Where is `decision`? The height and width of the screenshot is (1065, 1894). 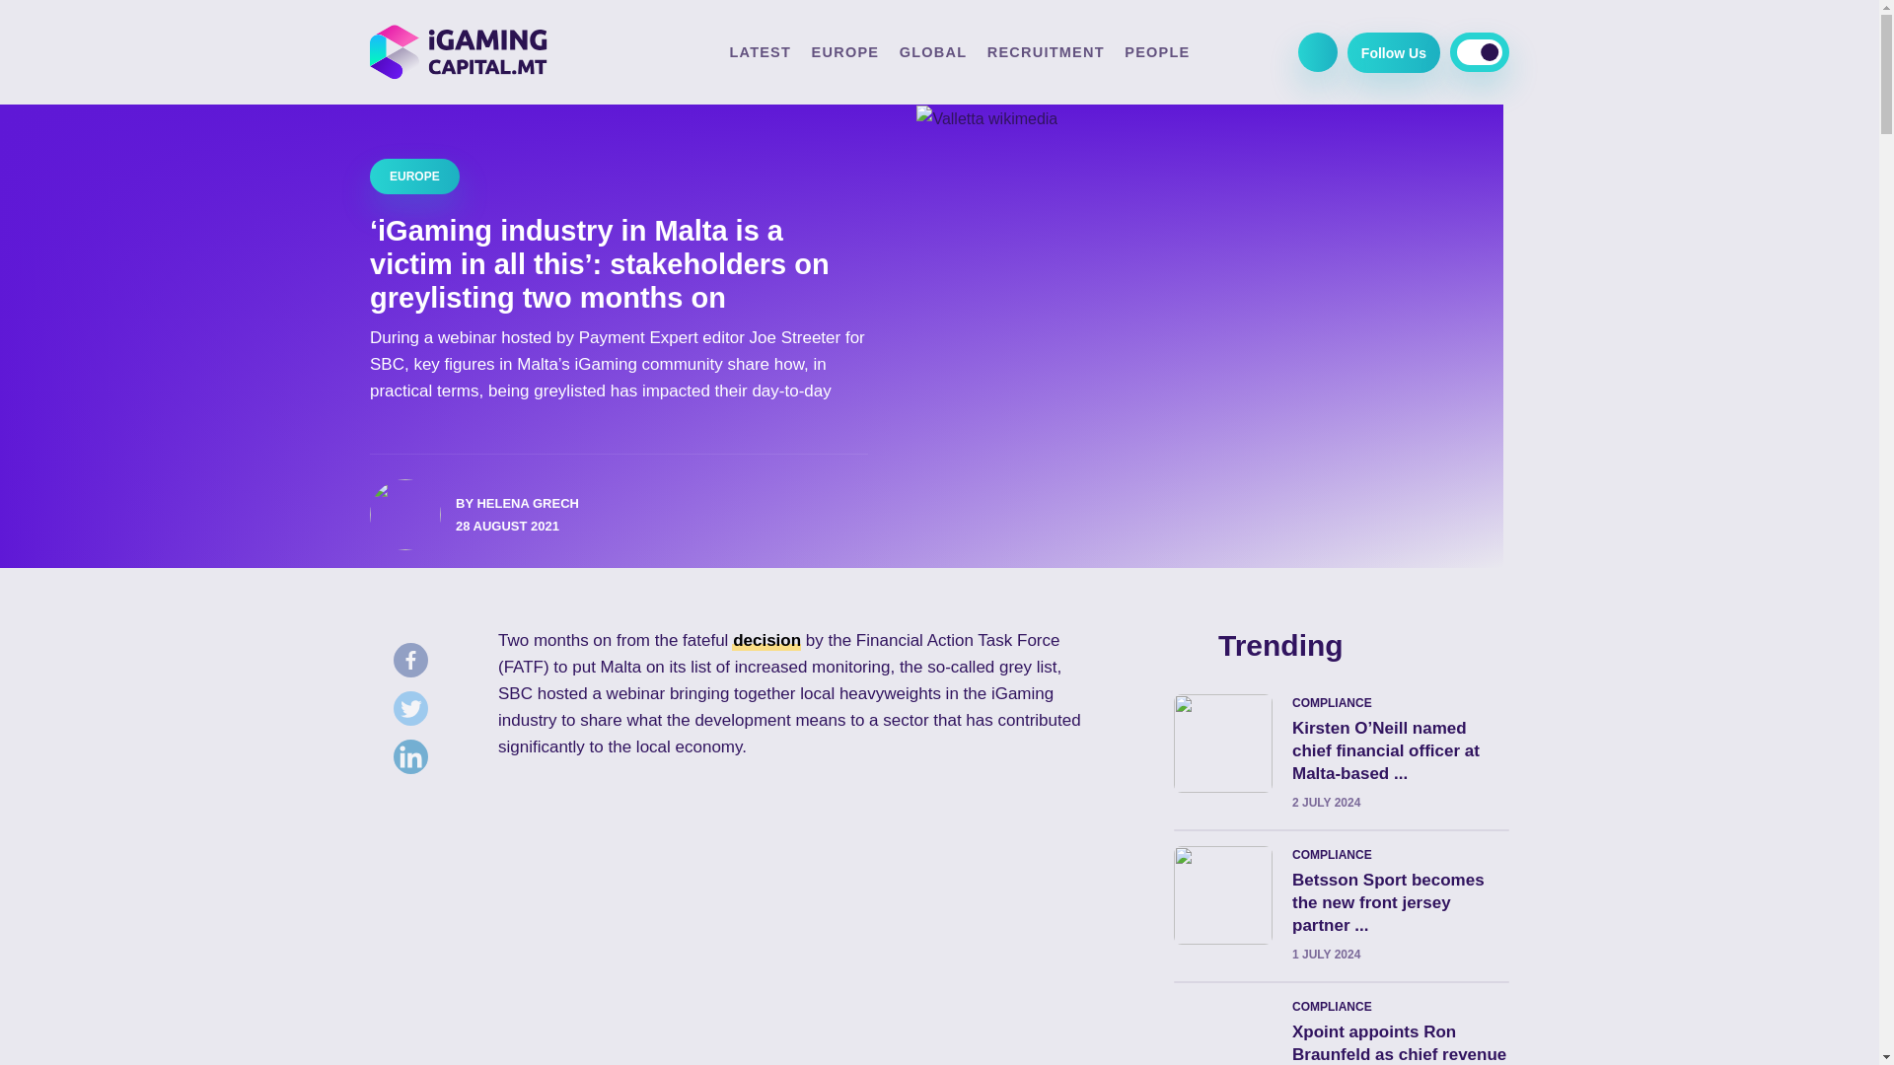
decision is located at coordinates (767, 640).